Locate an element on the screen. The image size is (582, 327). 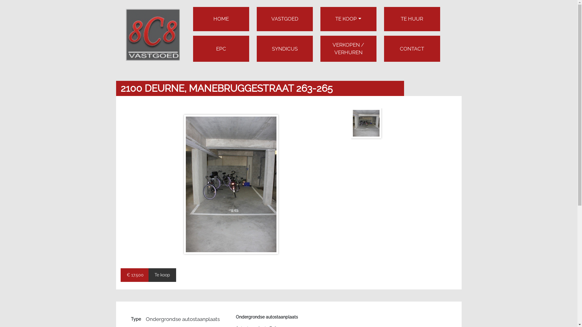
EPC is located at coordinates (221, 49).